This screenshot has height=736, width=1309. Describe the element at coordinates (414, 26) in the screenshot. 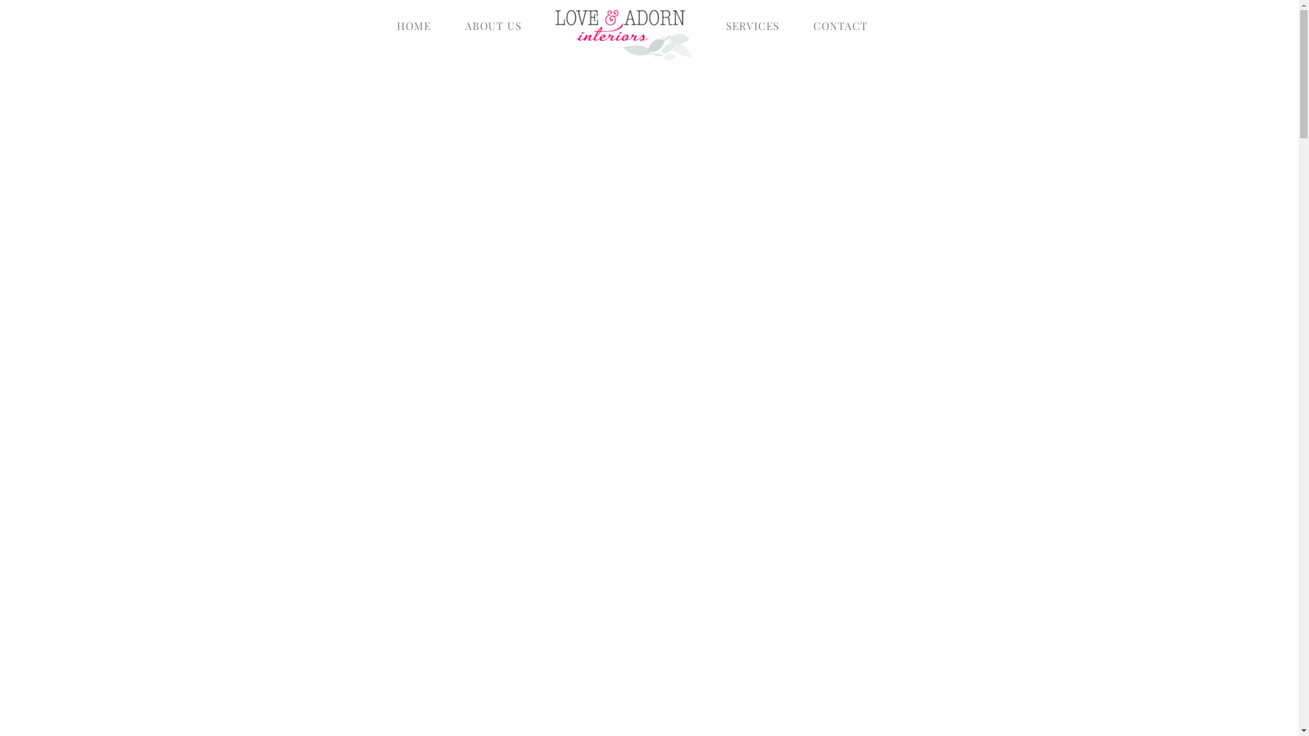

I see `HOME` at that location.